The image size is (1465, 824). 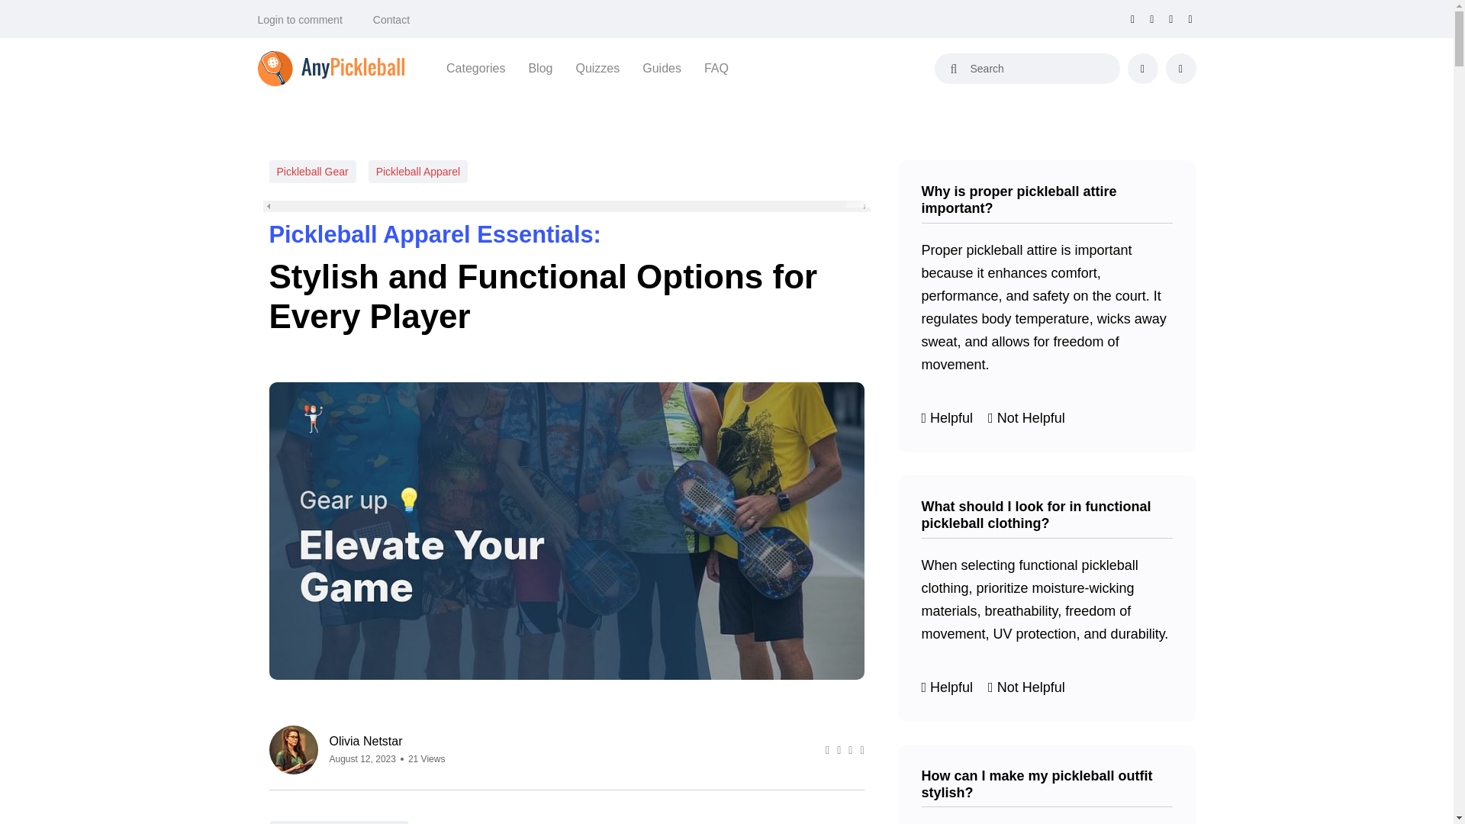 I want to click on Contact, so click(x=391, y=20).